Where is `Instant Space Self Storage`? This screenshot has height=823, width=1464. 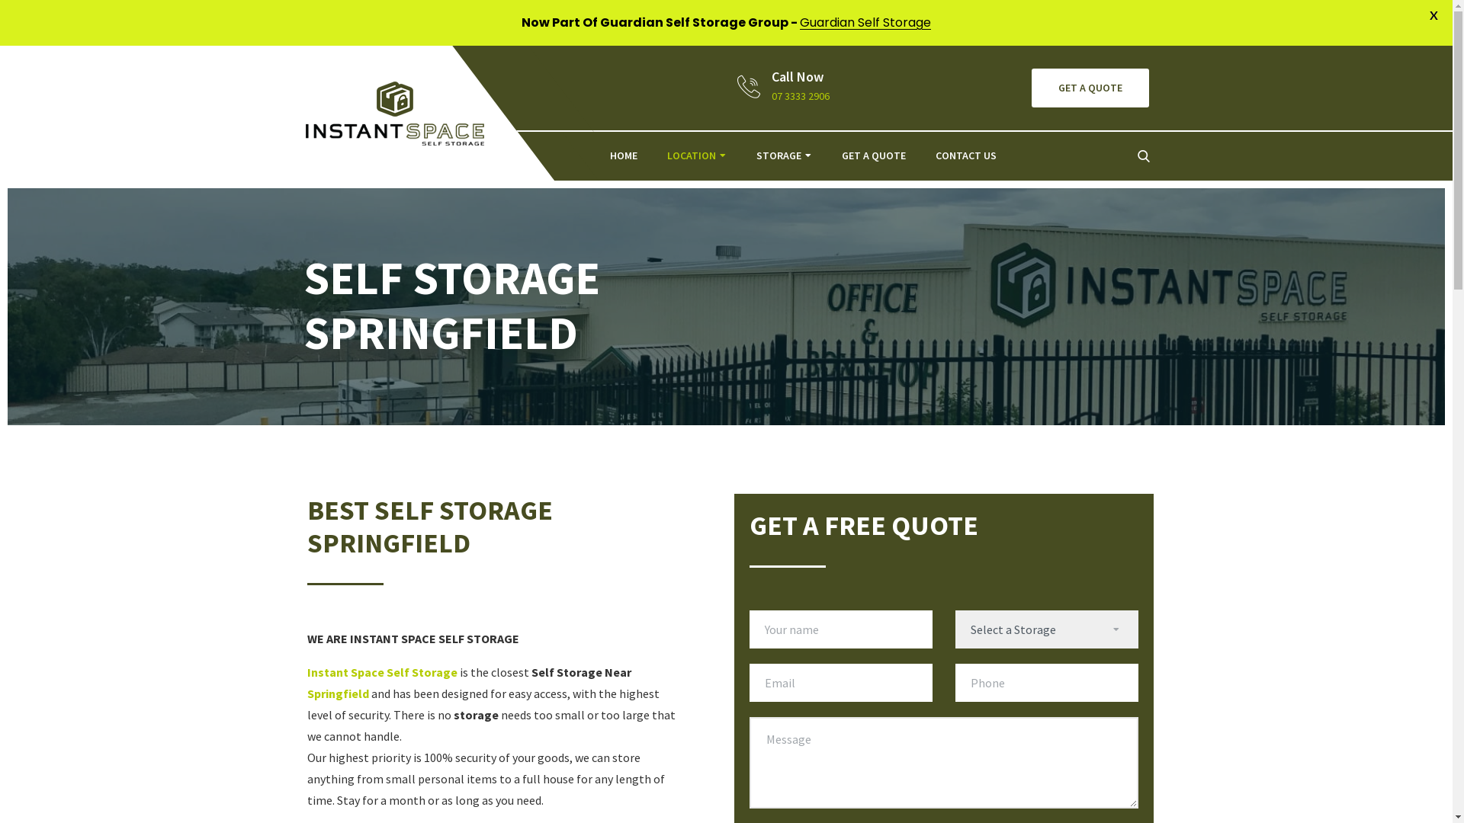 Instant Space Self Storage is located at coordinates (381, 672).